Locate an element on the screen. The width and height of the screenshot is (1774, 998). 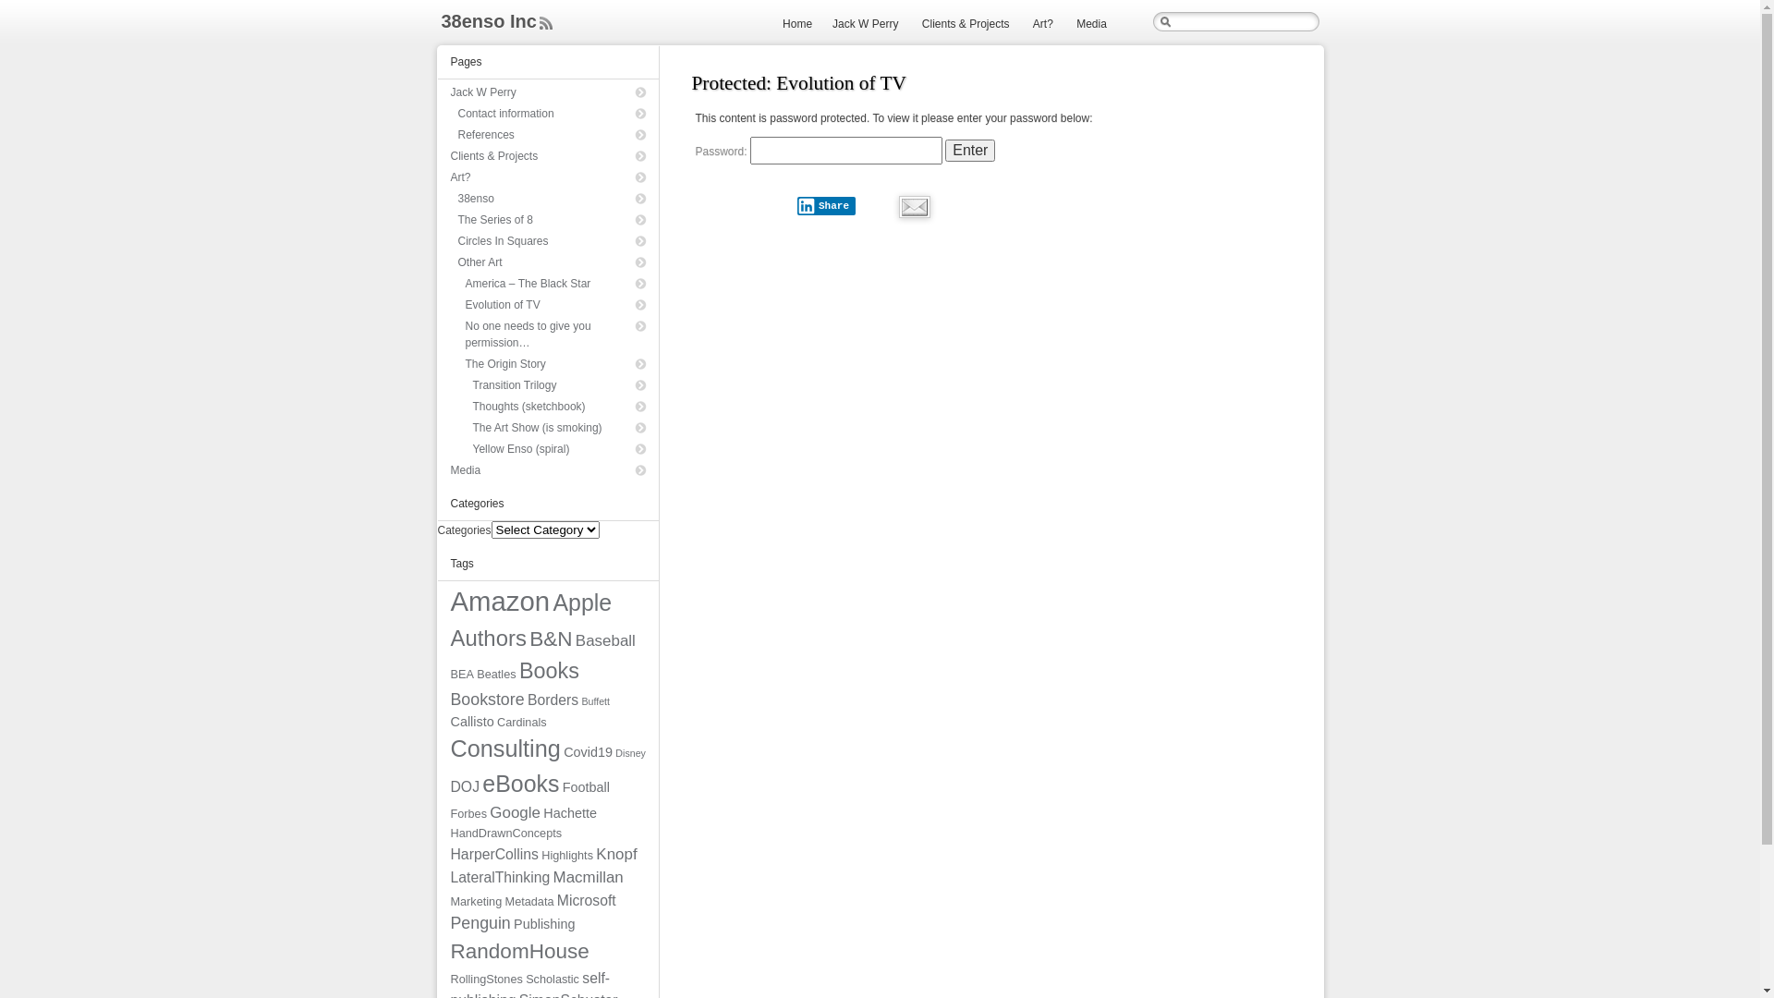
RollingStones is located at coordinates (487, 980).